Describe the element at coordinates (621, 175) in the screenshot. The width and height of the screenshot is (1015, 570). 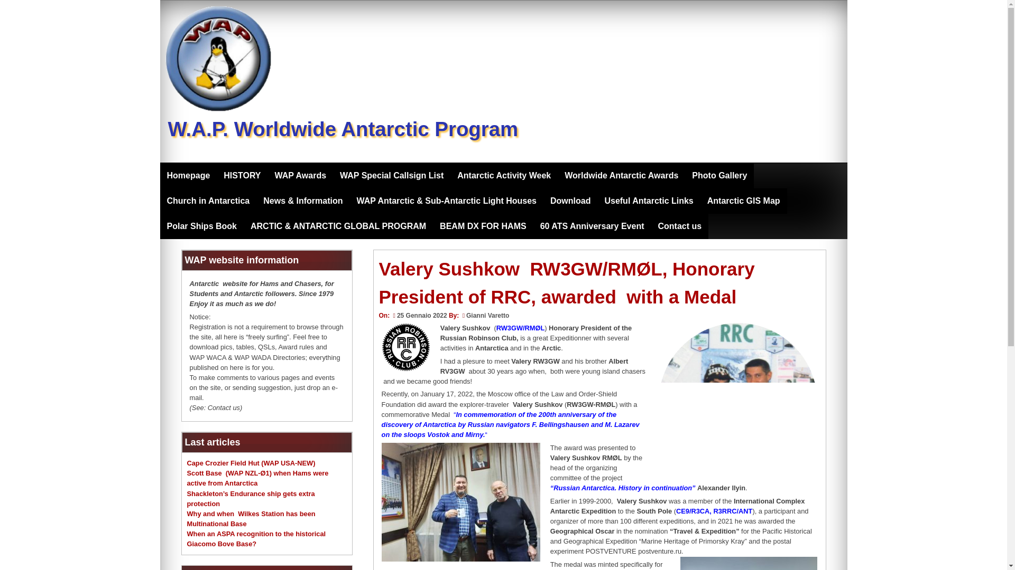
I see `Worldwide Antarctic Awards` at that location.